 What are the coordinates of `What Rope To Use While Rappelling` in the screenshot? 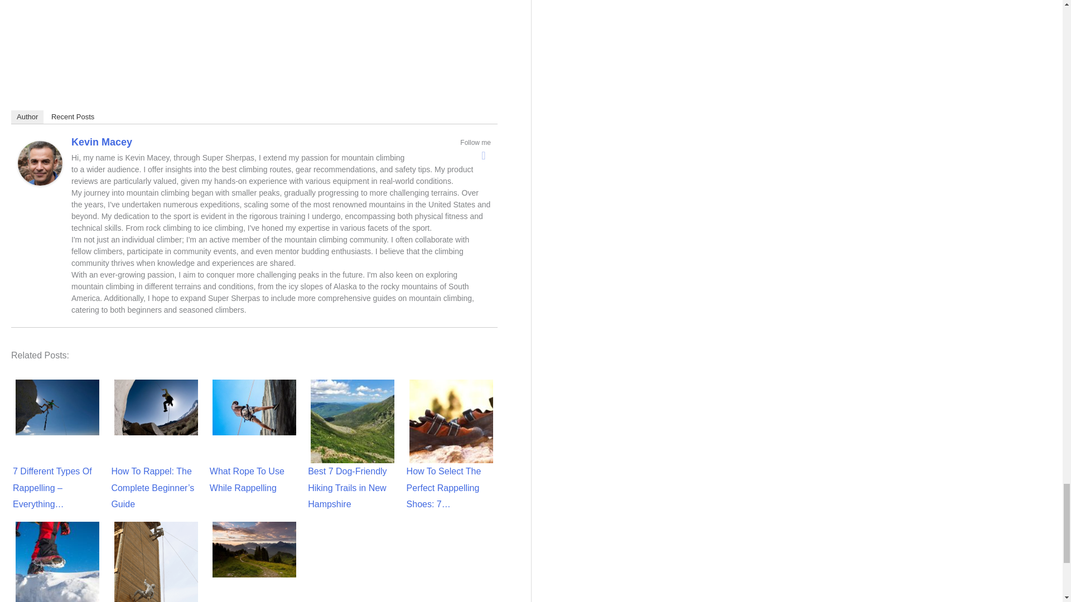 It's located at (254, 407).